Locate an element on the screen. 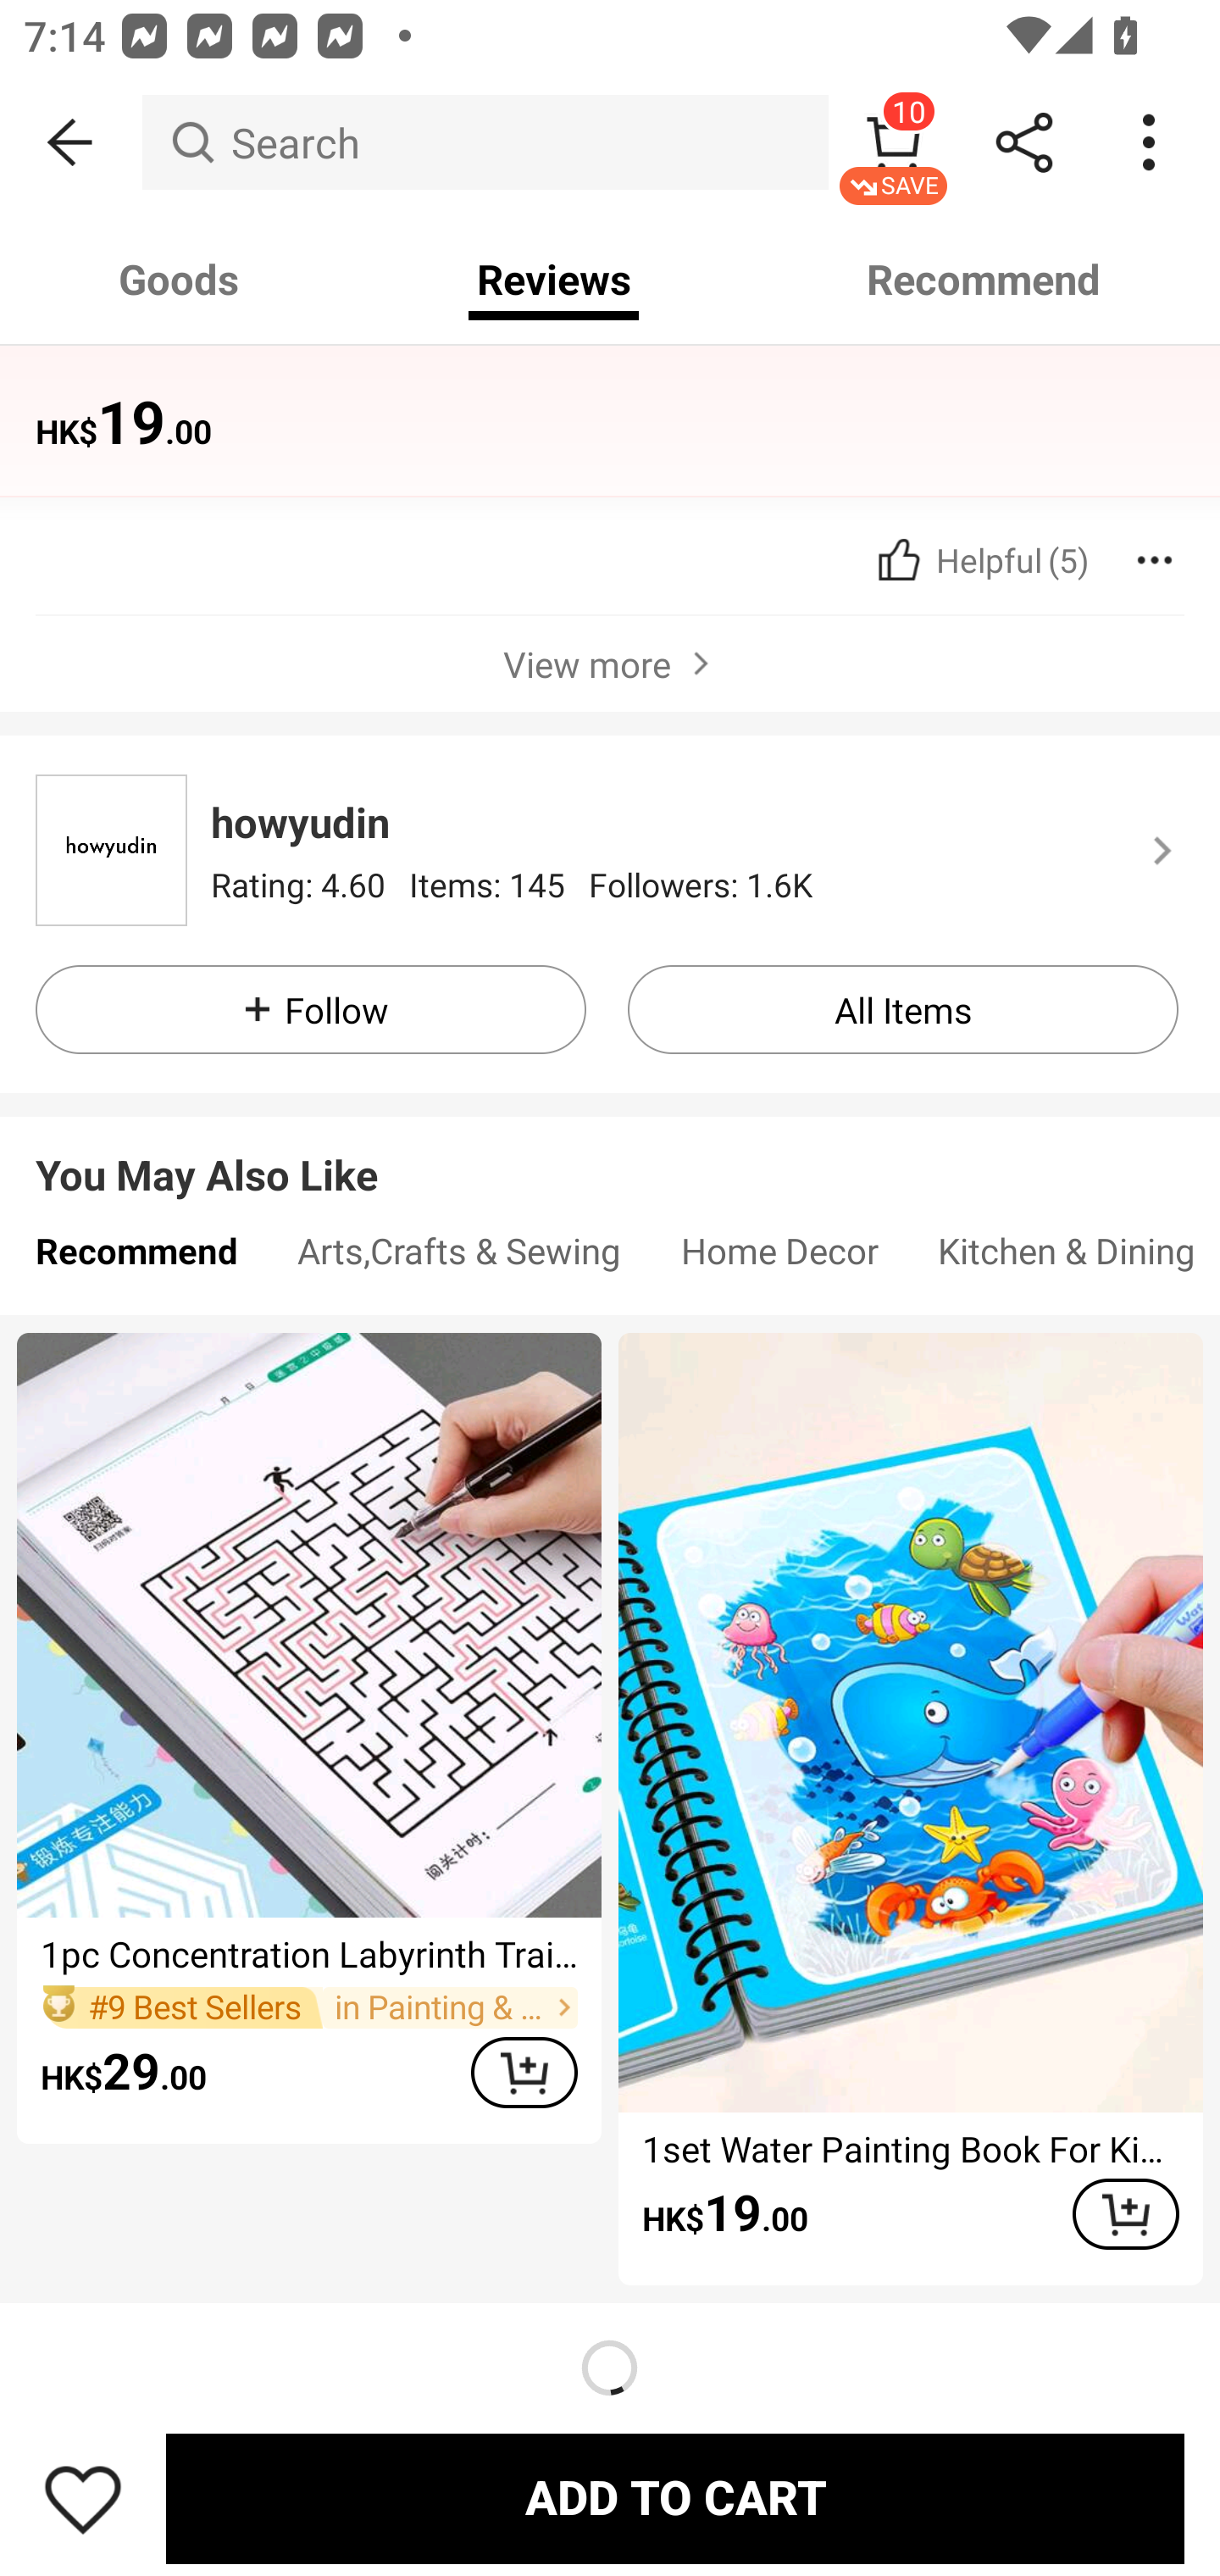 This screenshot has width=1220, height=2576. ADD TO CART is located at coordinates (674, 2498).